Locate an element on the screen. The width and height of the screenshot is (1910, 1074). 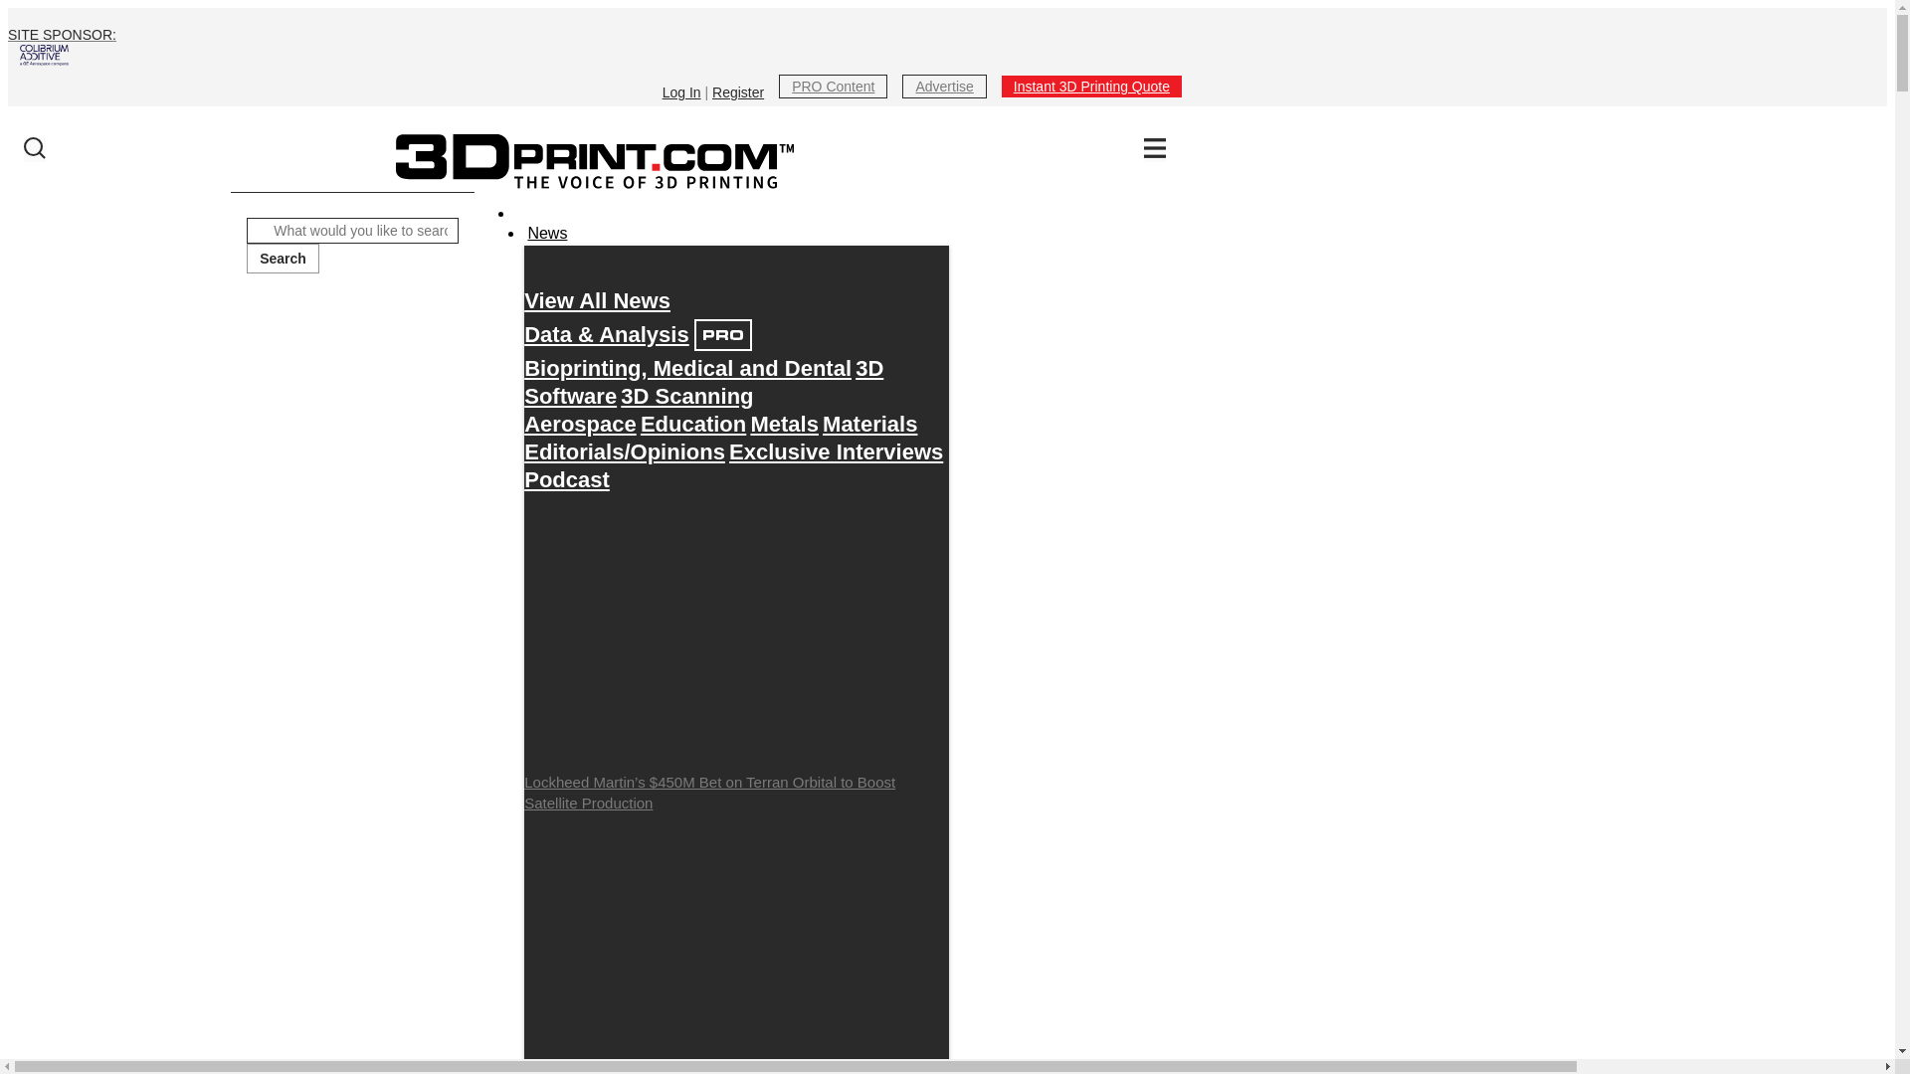
3D Scanning is located at coordinates (686, 396).